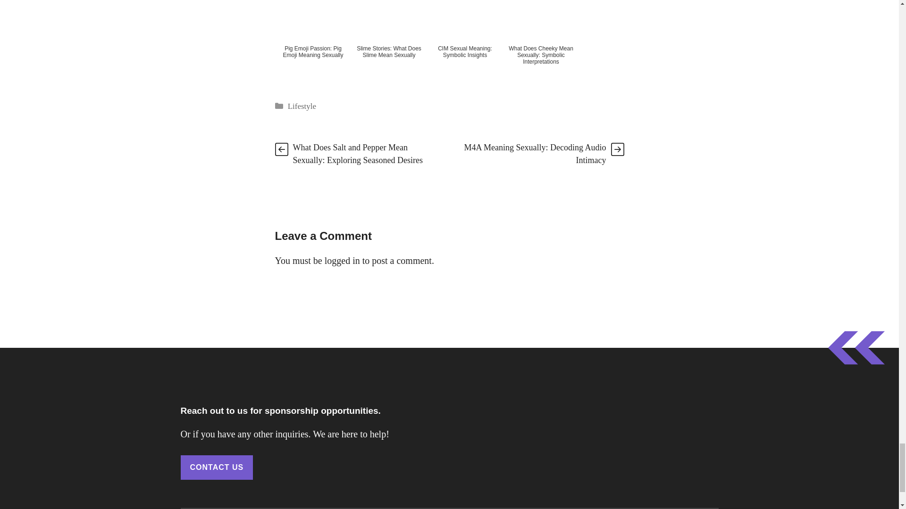 The image size is (906, 509). I want to click on What Does Cheeky Mean Sexually: Symbolic Interpretations, so click(541, 41).